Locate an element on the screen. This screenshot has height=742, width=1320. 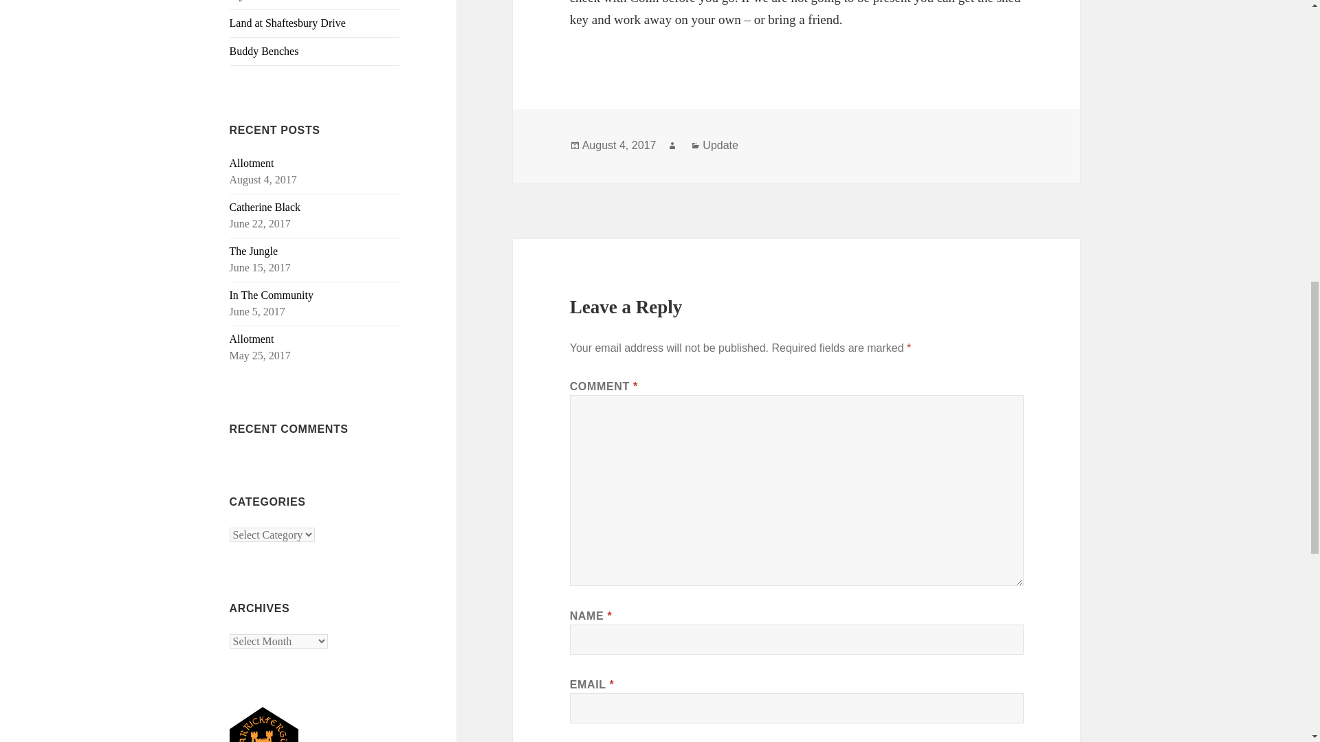
Land at Shaftesbury Drive is located at coordinates (315, 23).